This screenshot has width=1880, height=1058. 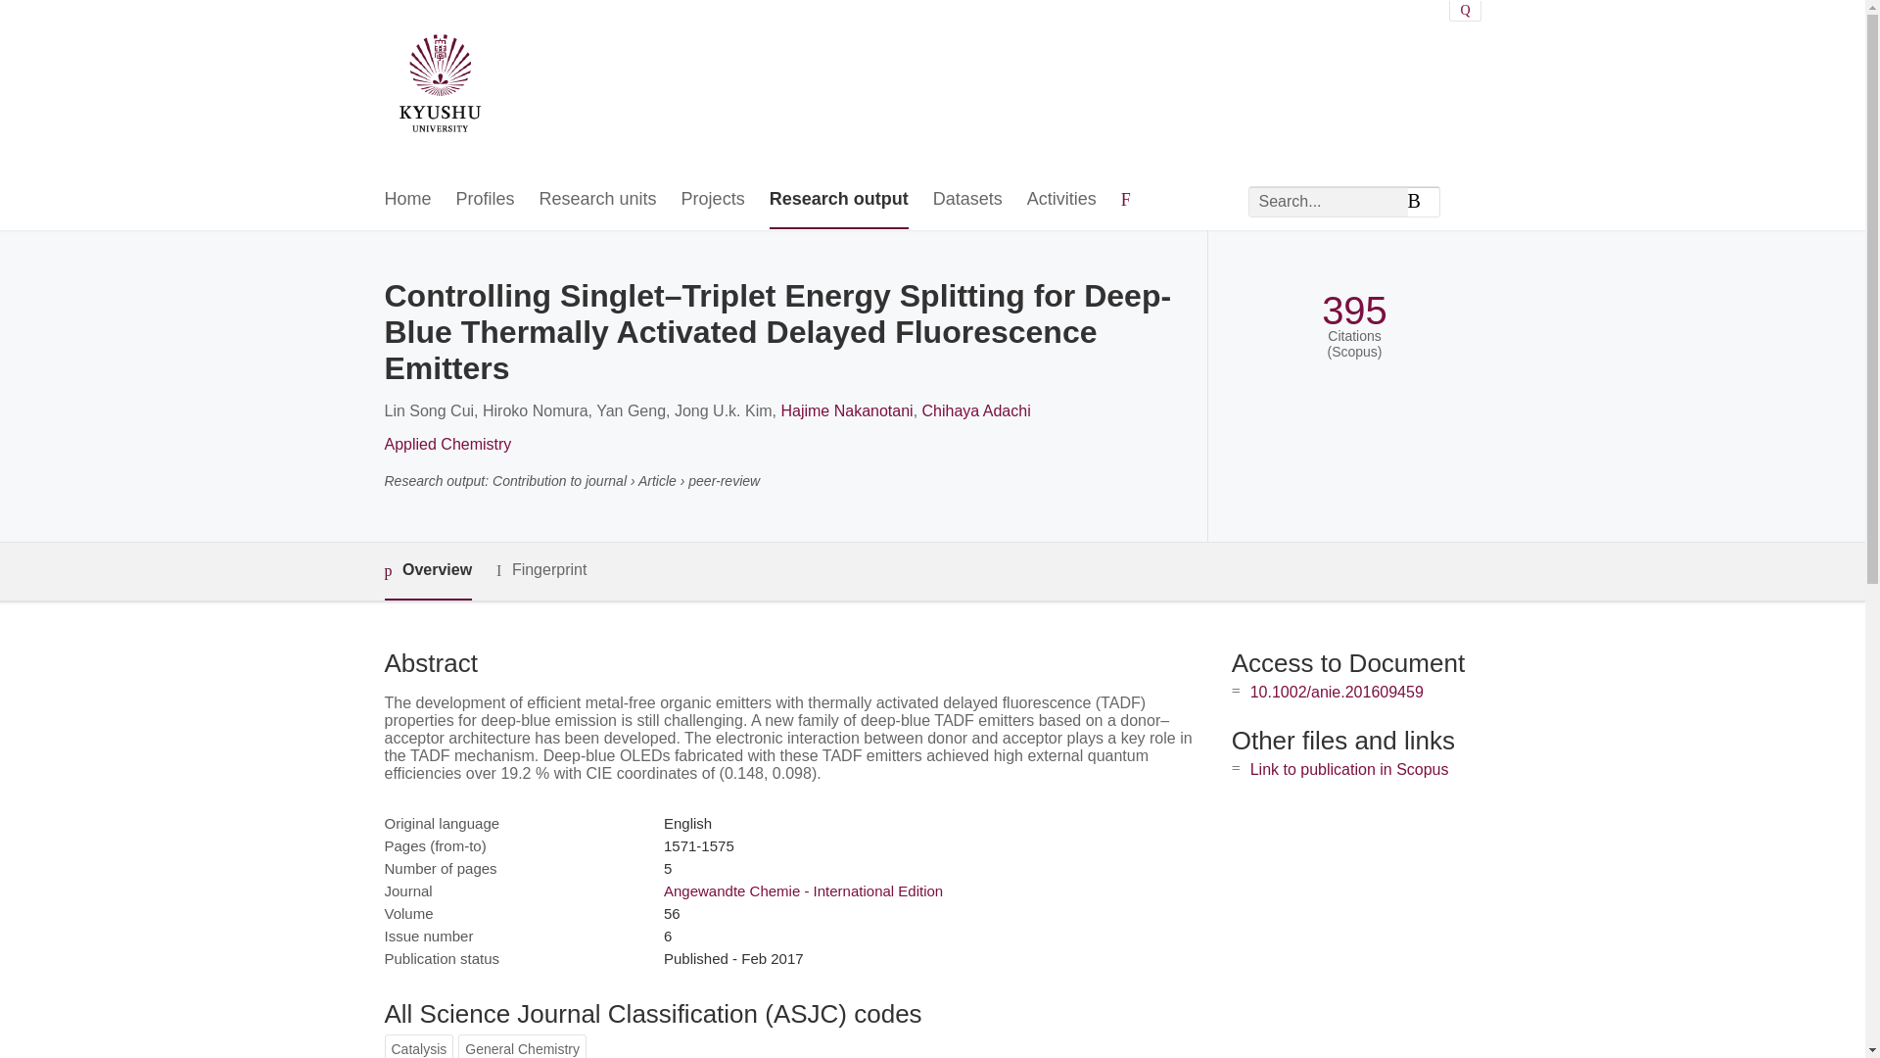 What do you see at coordinates (446, 444) in the screenshot?
I see `Applied Chemistry` at bounding box center [446, 444].